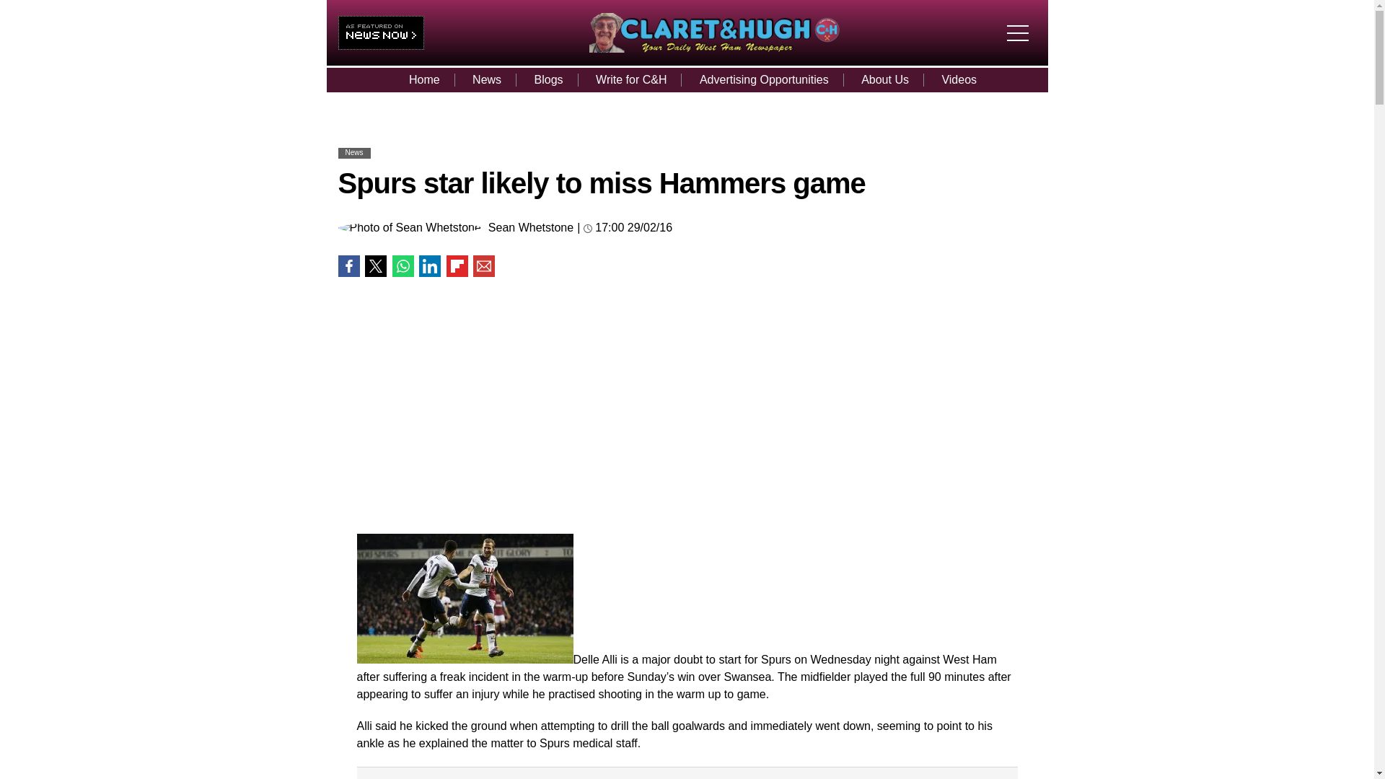 The width and height of the screenshot is (1385, 779). I want to click on News, so click(486, 79).